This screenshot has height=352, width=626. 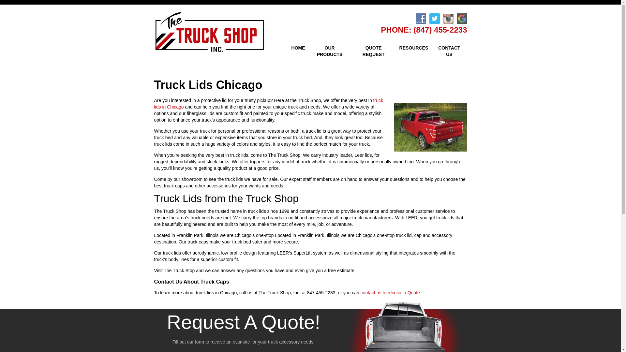 What do you see at coordinates (448, 19) in the screenshot?
I see ` Instagram` at bounding box center [448, 19].